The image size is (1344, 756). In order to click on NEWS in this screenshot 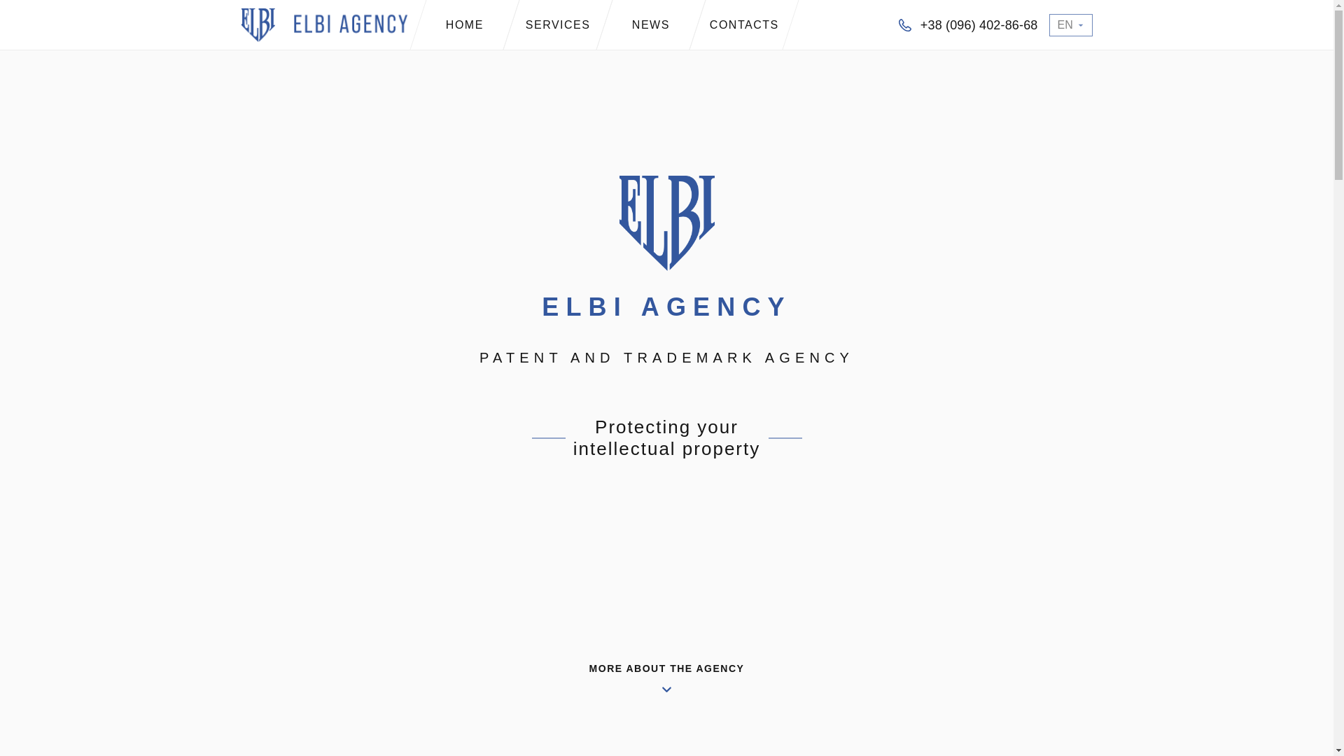, I will do `click(642, 25)`.